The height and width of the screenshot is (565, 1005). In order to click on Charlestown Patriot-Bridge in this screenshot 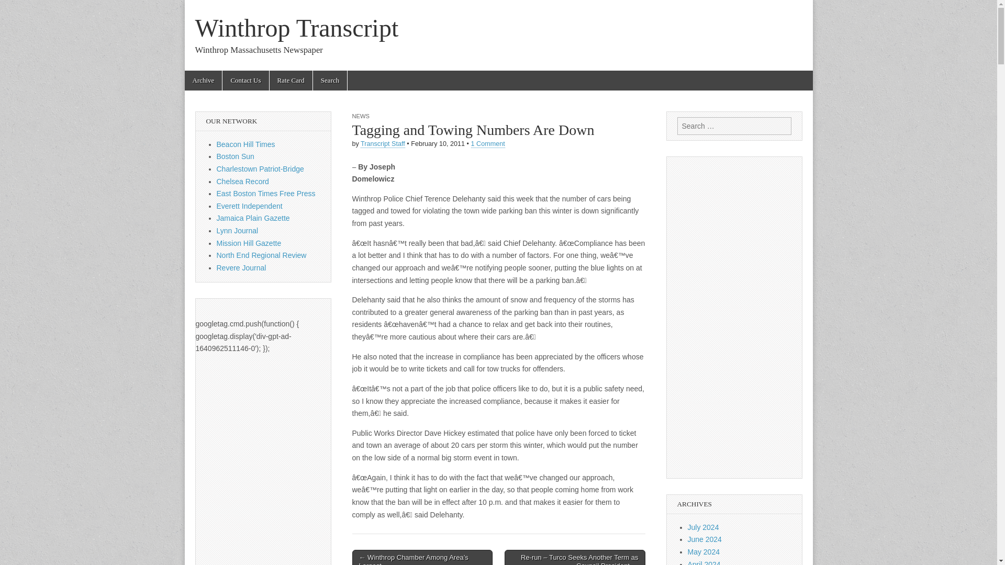, I will do `click(261, 168)`.